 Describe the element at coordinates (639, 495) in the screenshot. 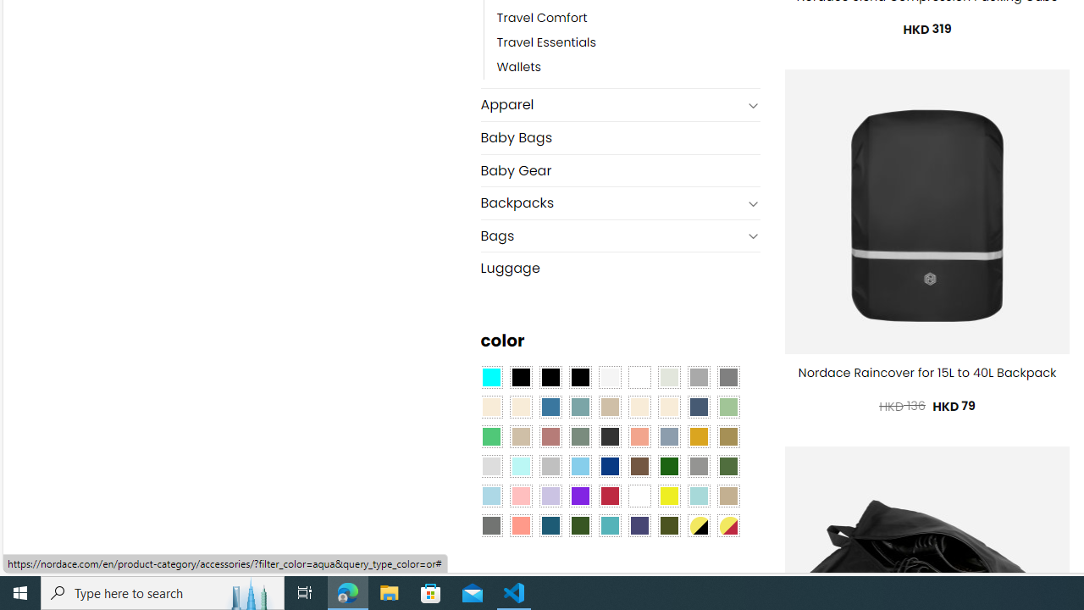

I see `White` at that location.